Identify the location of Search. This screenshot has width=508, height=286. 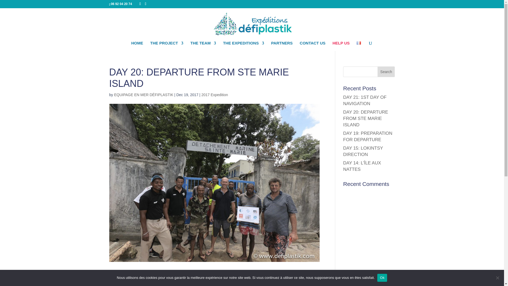
(386, 71).